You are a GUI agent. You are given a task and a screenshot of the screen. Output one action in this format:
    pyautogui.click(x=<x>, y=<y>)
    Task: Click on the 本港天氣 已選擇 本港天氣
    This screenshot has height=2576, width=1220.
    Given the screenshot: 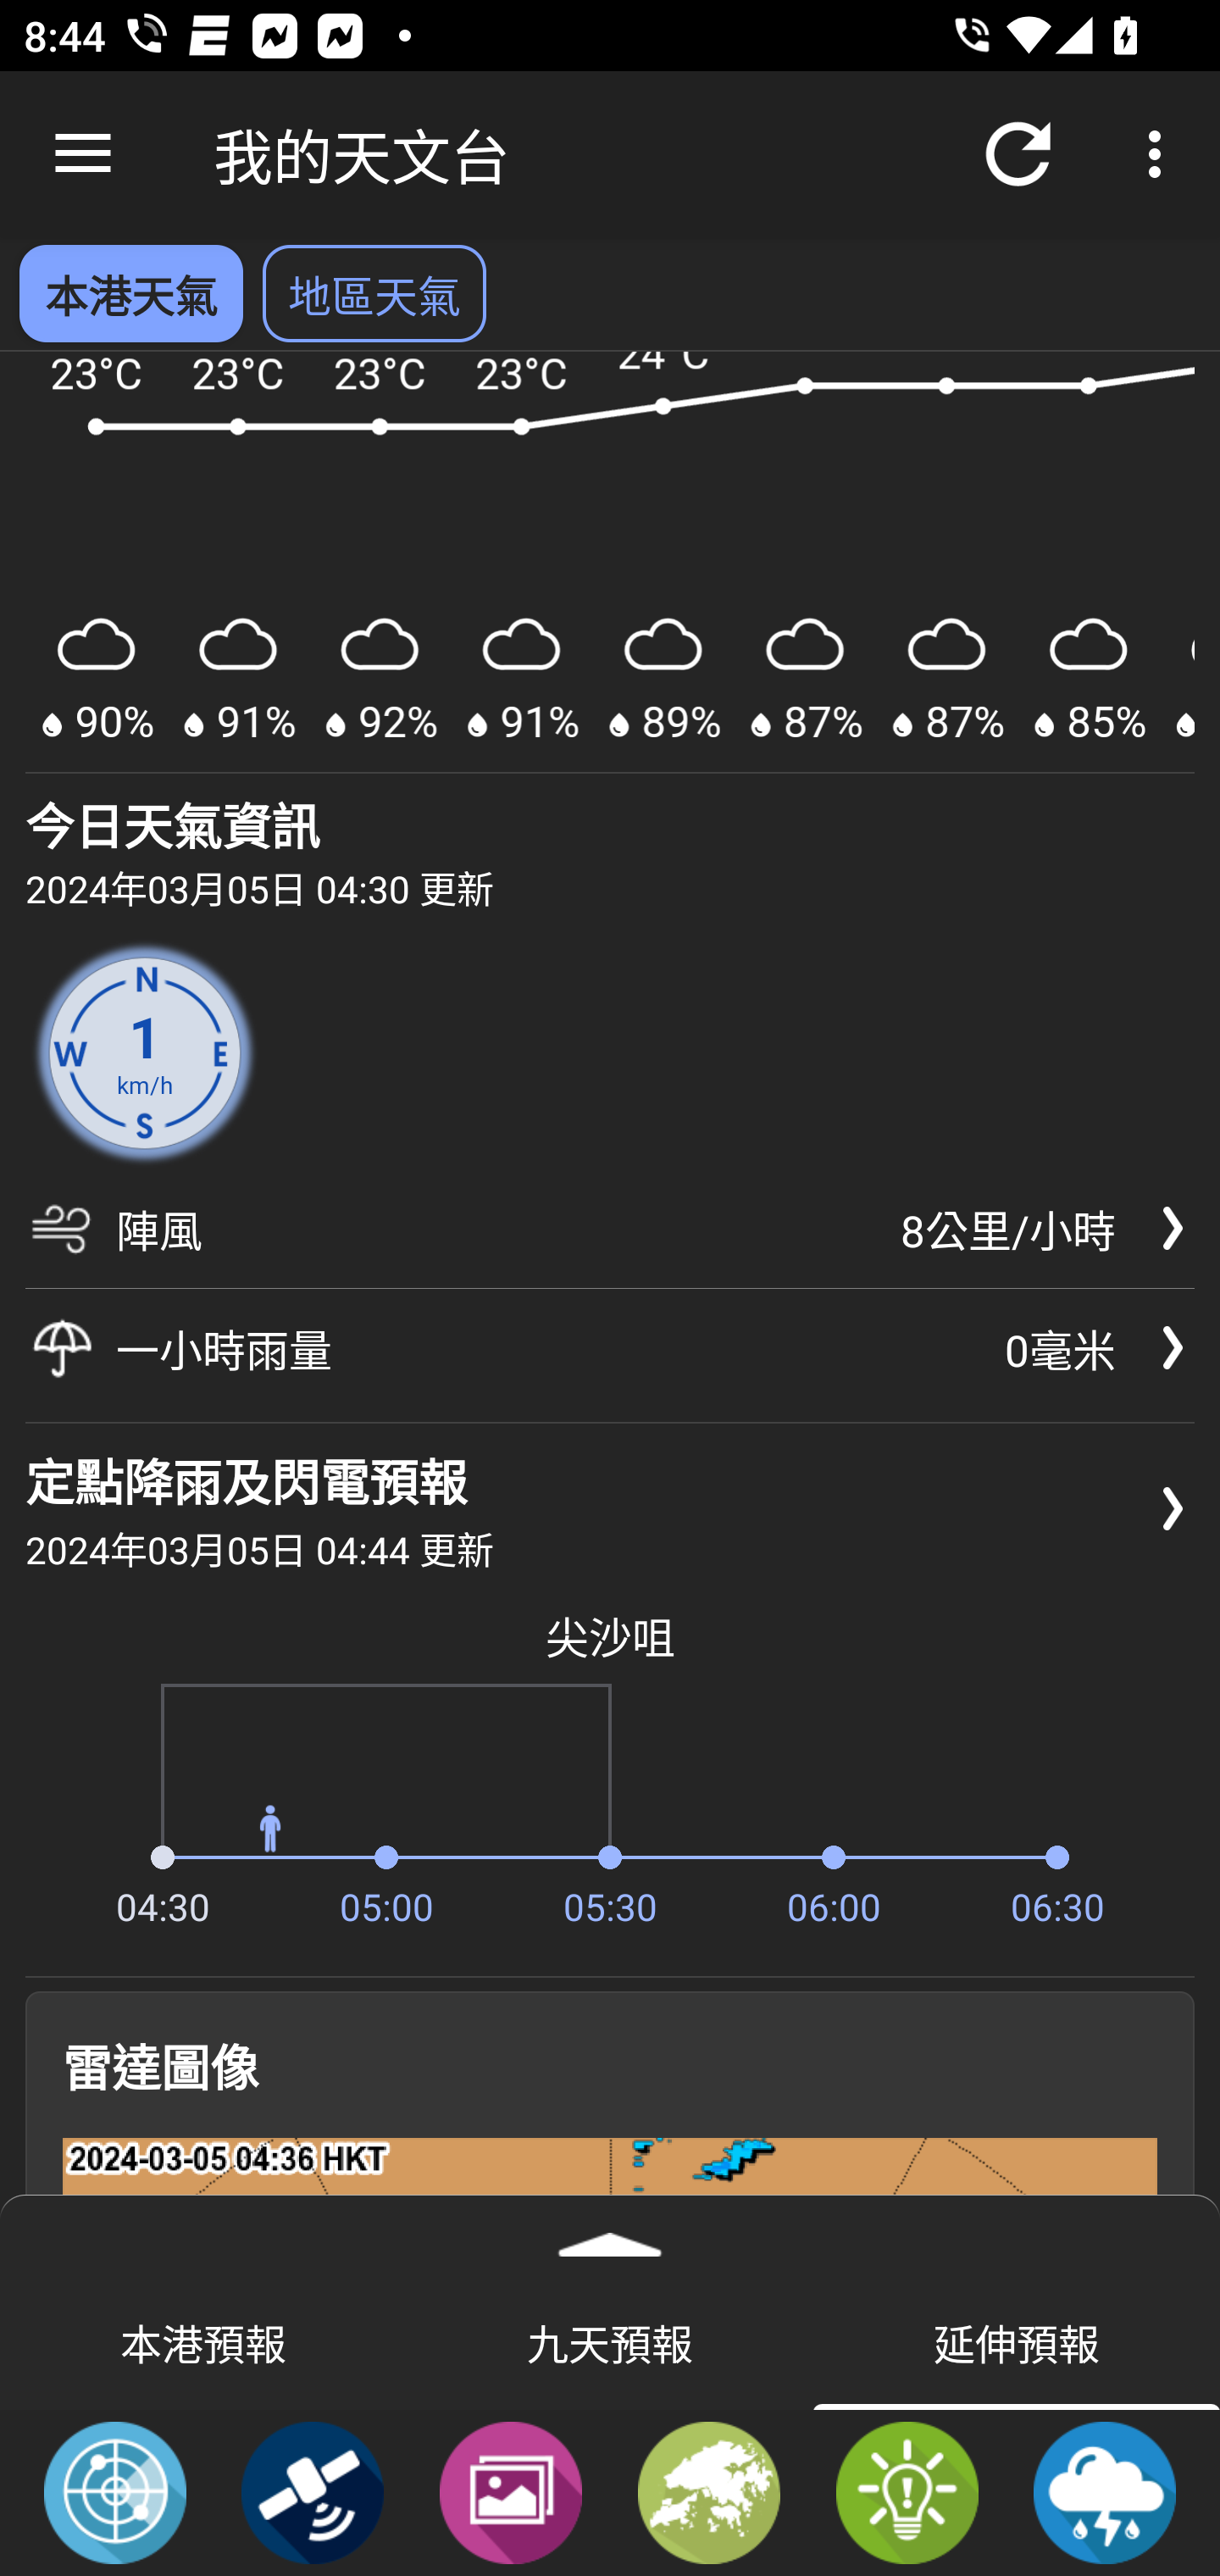 What is the action you would take?
    pyautogui.click(x=130, y=293)
    